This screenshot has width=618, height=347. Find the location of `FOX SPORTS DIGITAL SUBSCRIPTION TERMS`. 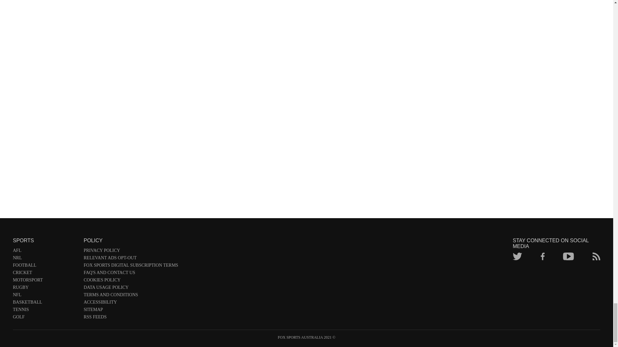

FOX SPORTS DIGITAL SUBSCRIPTION TERMS is located at coordinates (131, 266).